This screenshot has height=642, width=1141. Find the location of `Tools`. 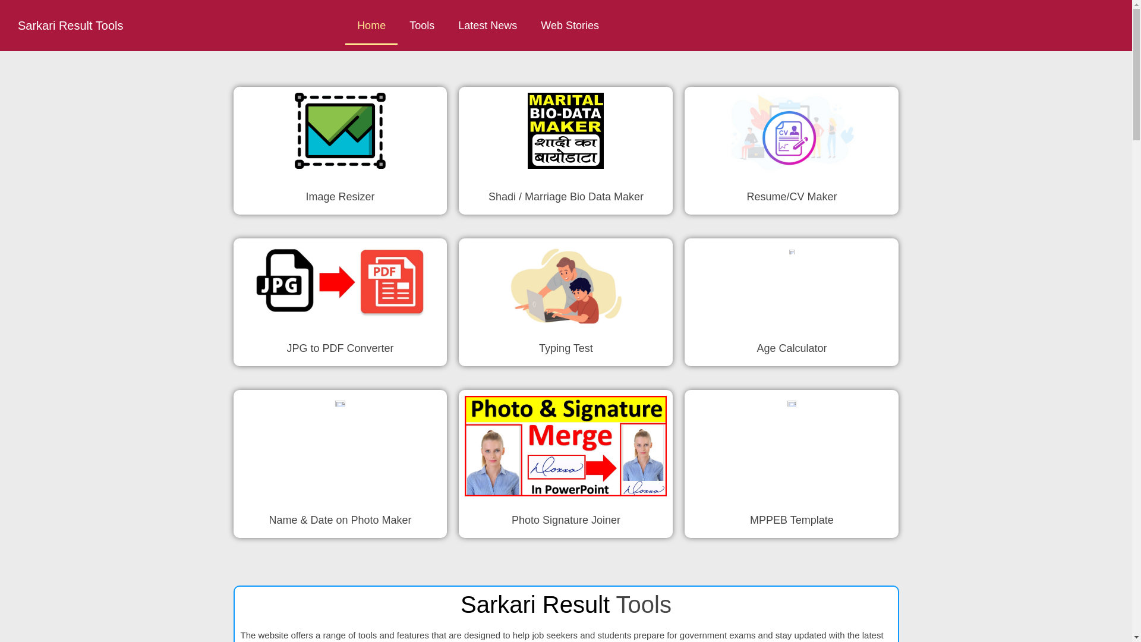

Tools is located at coordinates (421, 25).